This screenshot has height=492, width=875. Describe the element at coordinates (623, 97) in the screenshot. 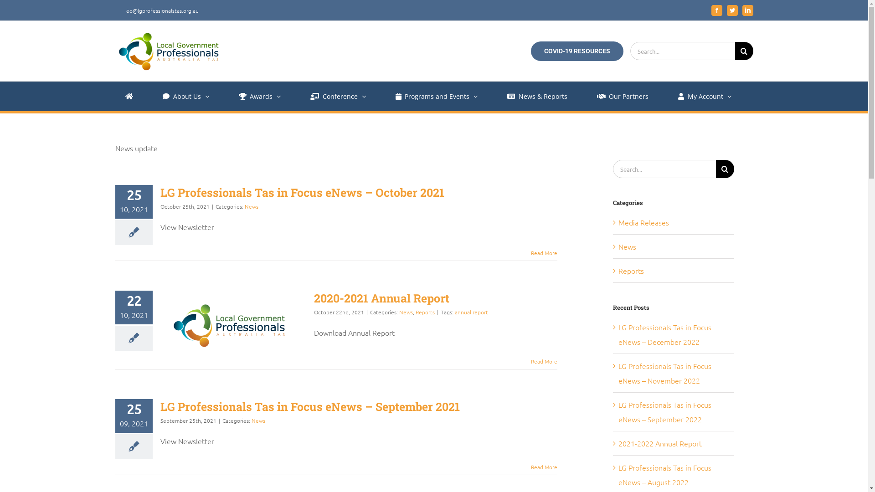

I see `Our Partners` at that location.